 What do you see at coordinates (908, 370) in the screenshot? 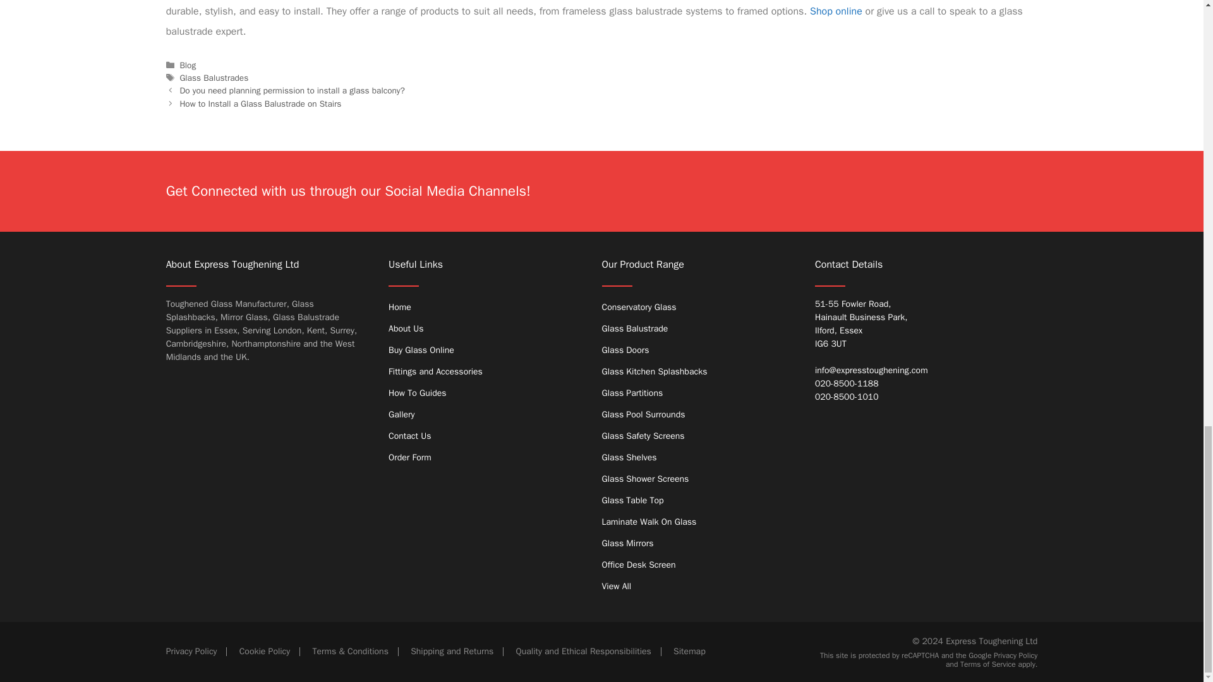
I see `Email us!` at bounding box center [908, 370].